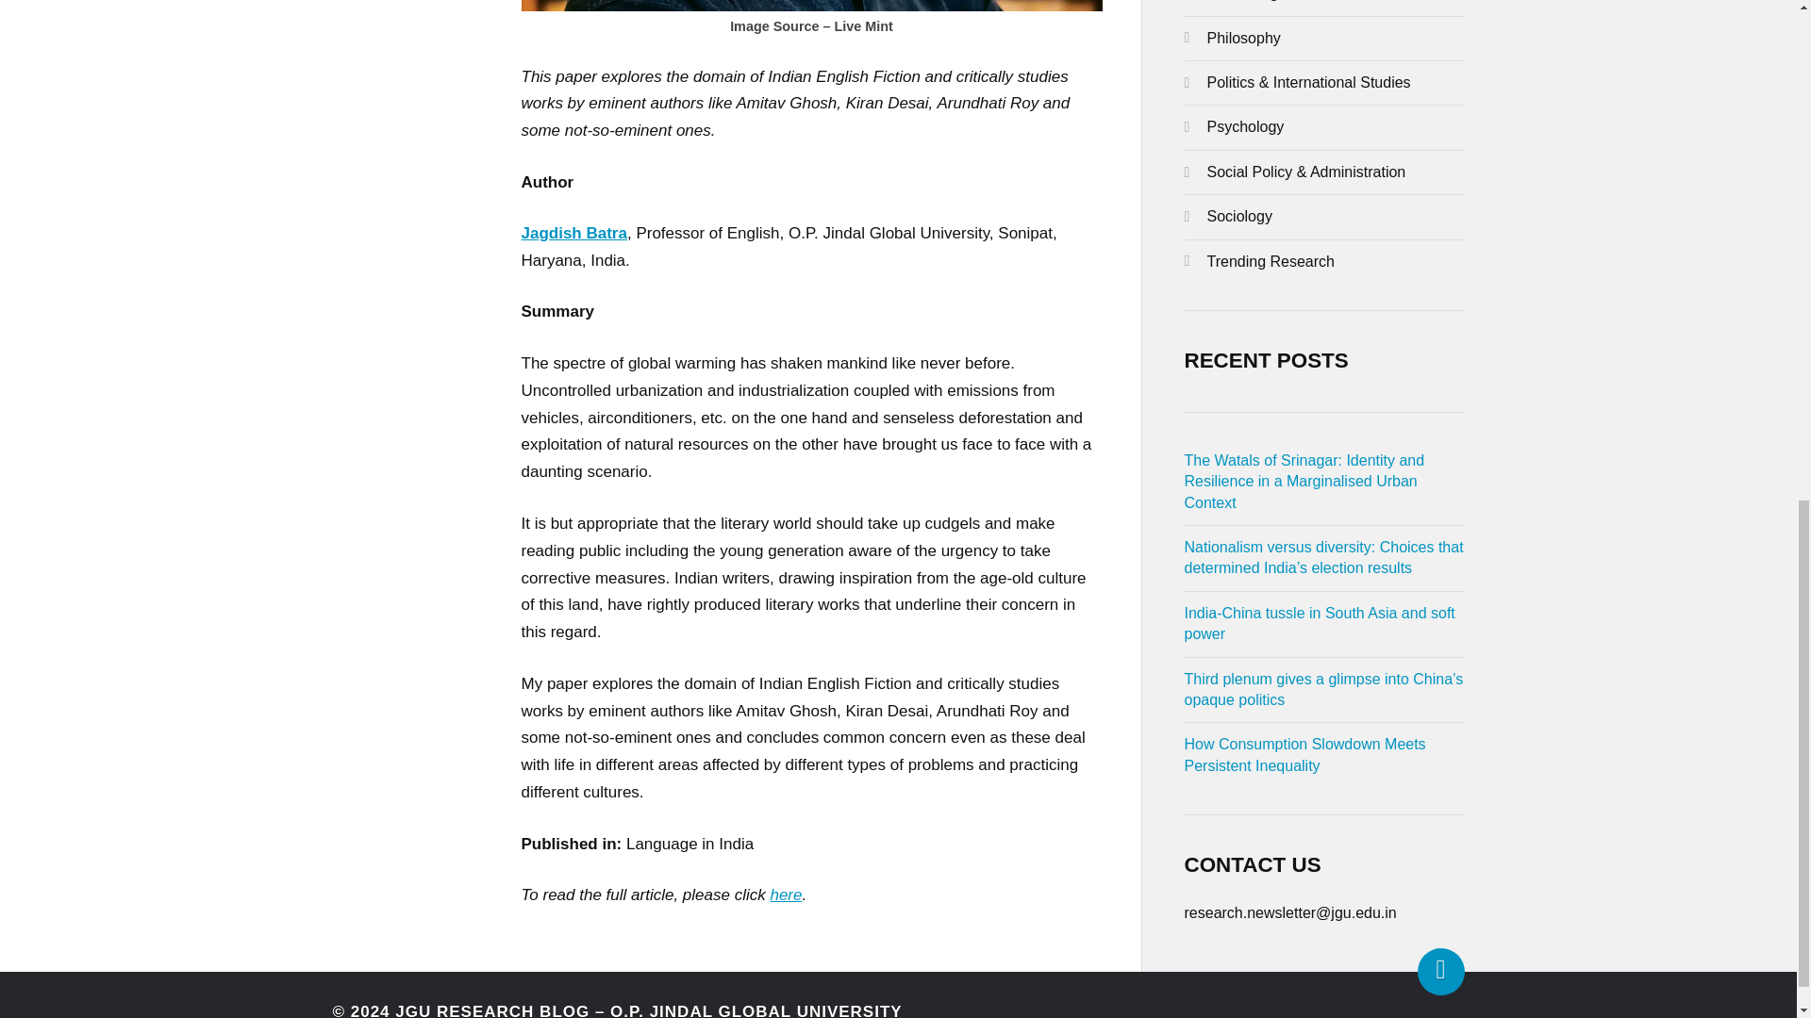 This screenshot has height=1018, width=1811. Describe the element at coordinates (786, 895) in the screenshot. I see `here` at that location.